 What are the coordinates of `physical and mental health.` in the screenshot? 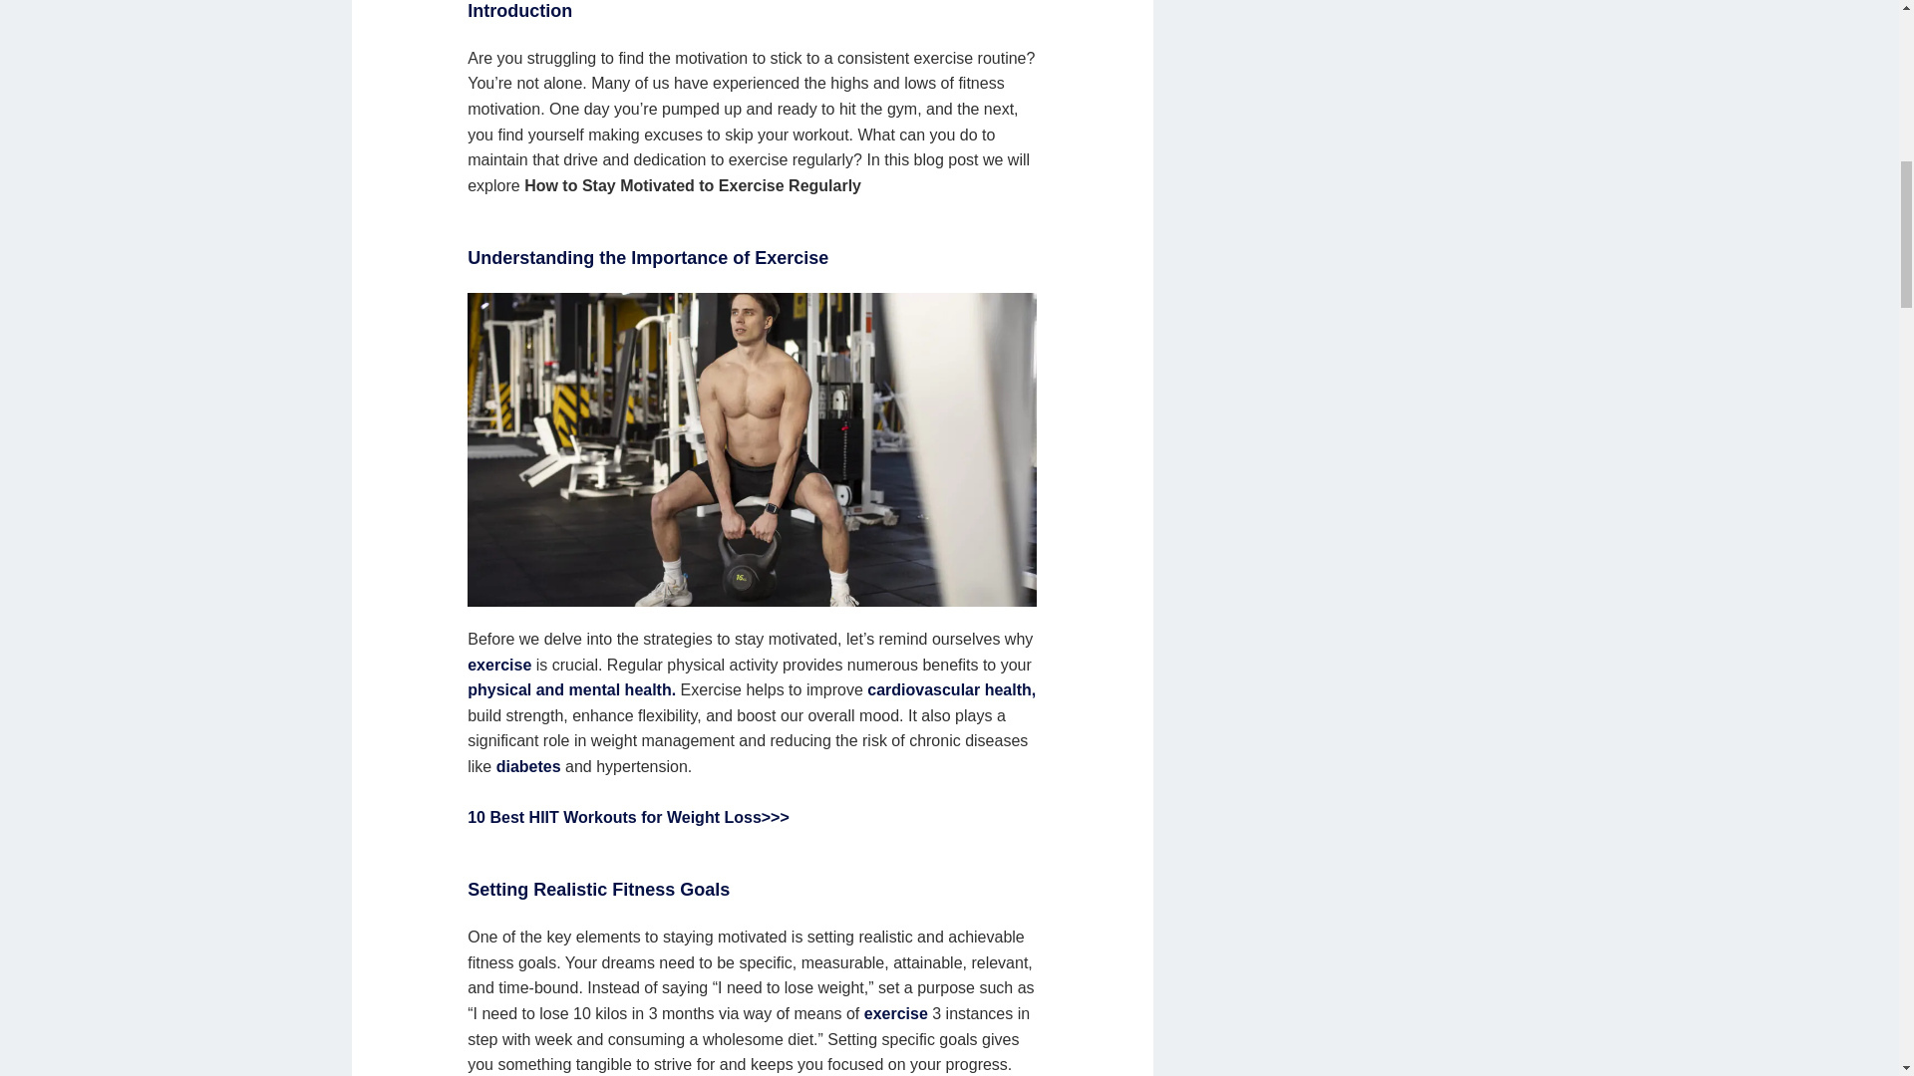 It's located at (570, 689).